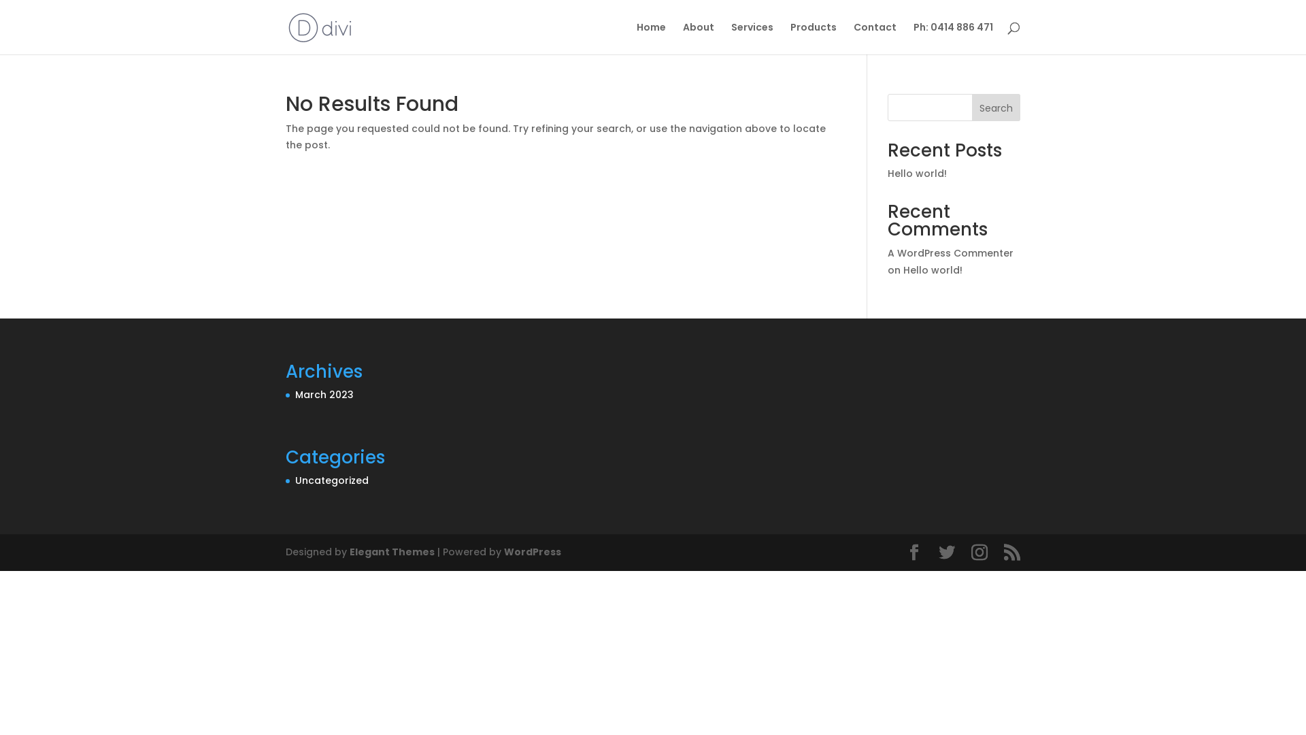  I want to click on Home, so click(652, 38).